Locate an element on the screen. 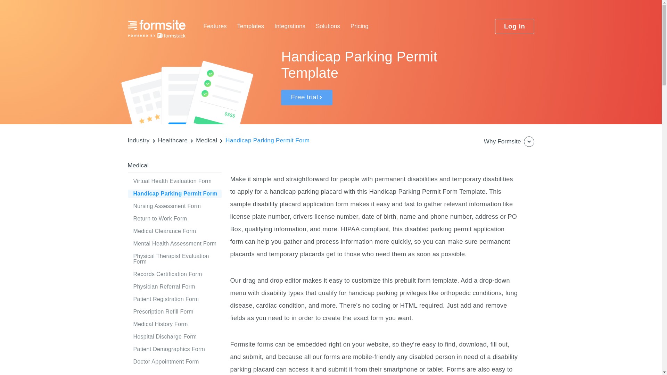 This screenshot has width=667, height=375. Features is located at coordinates (215, 26).